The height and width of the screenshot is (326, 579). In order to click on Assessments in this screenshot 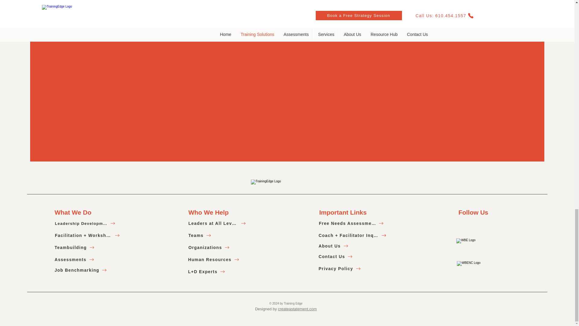, I will do `click(85, 260)`.